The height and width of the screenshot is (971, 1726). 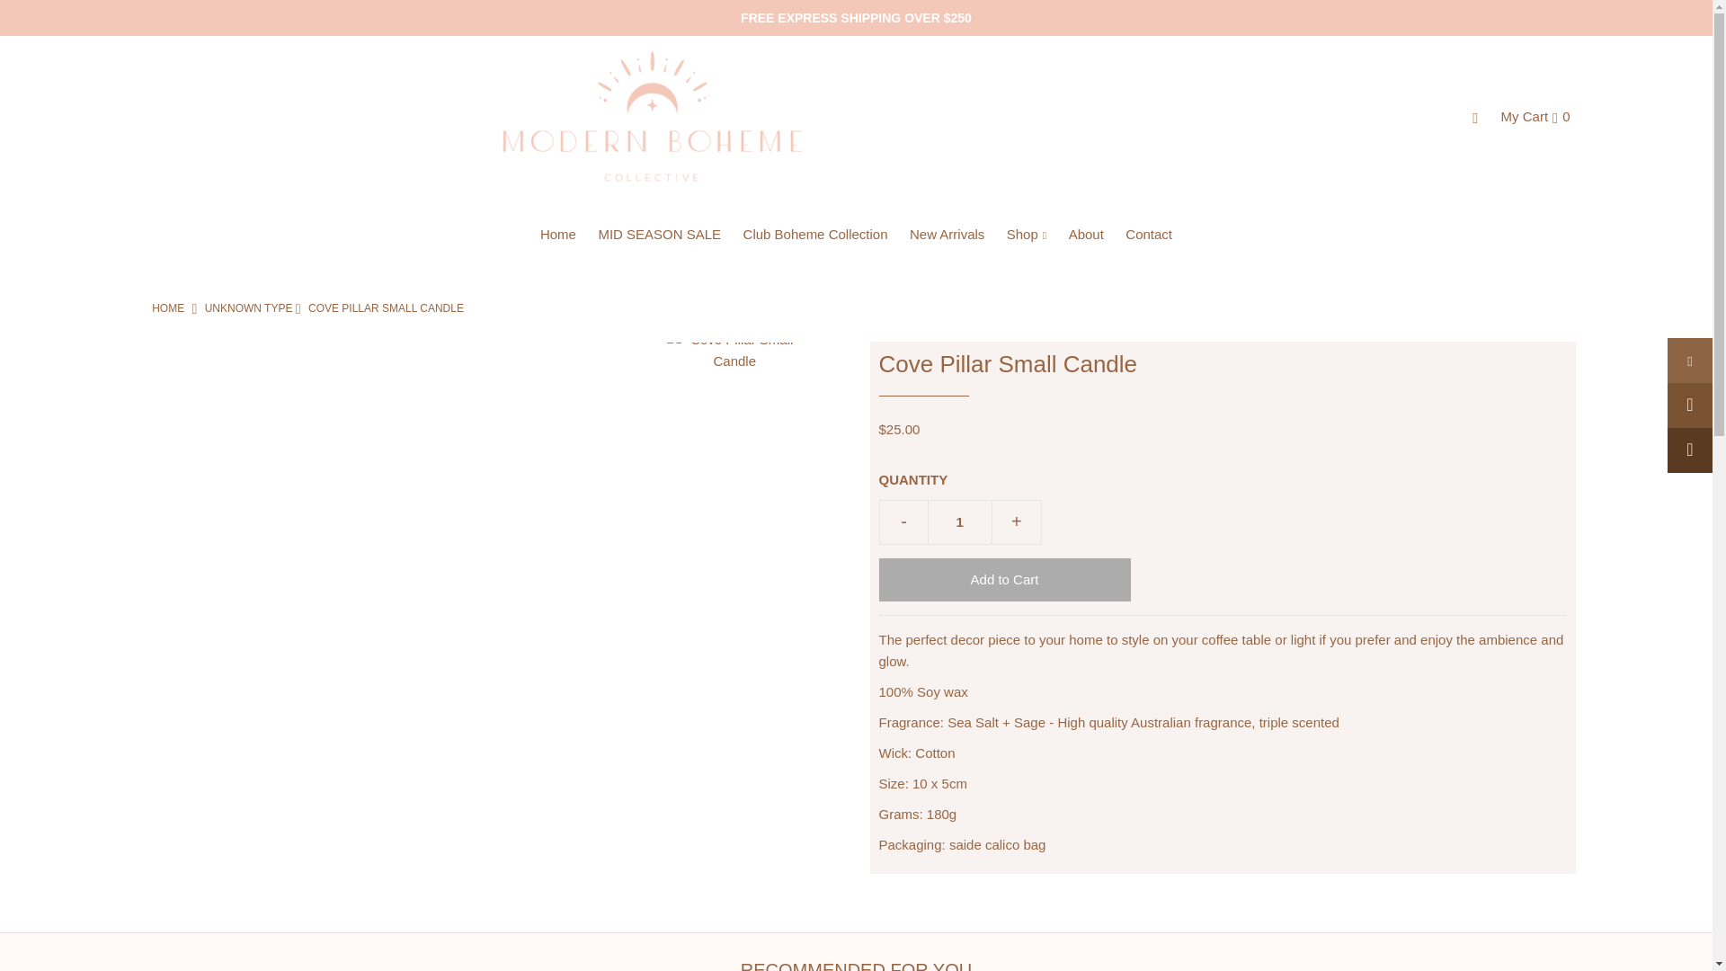 I want to click on Home, so click(x=557, y=234).